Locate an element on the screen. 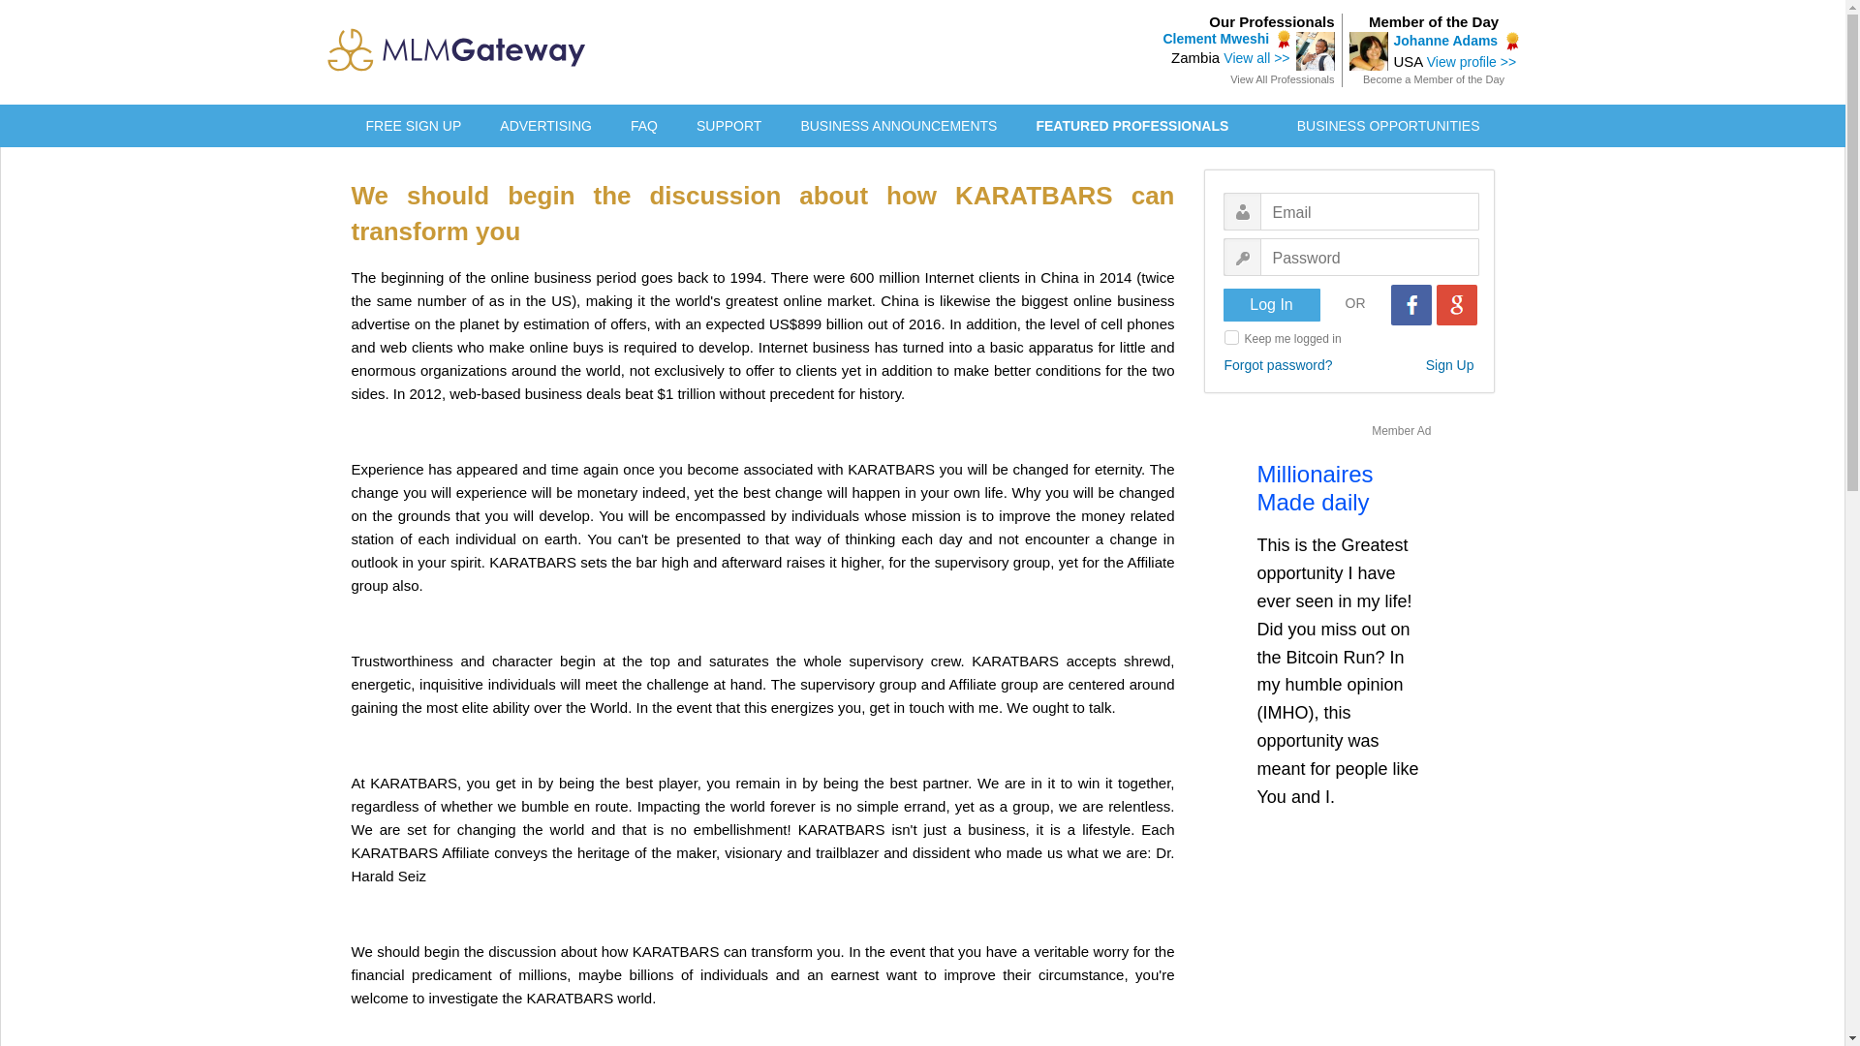  FEATURED PROFESSIONALS is located at coordinates (1131, 126).